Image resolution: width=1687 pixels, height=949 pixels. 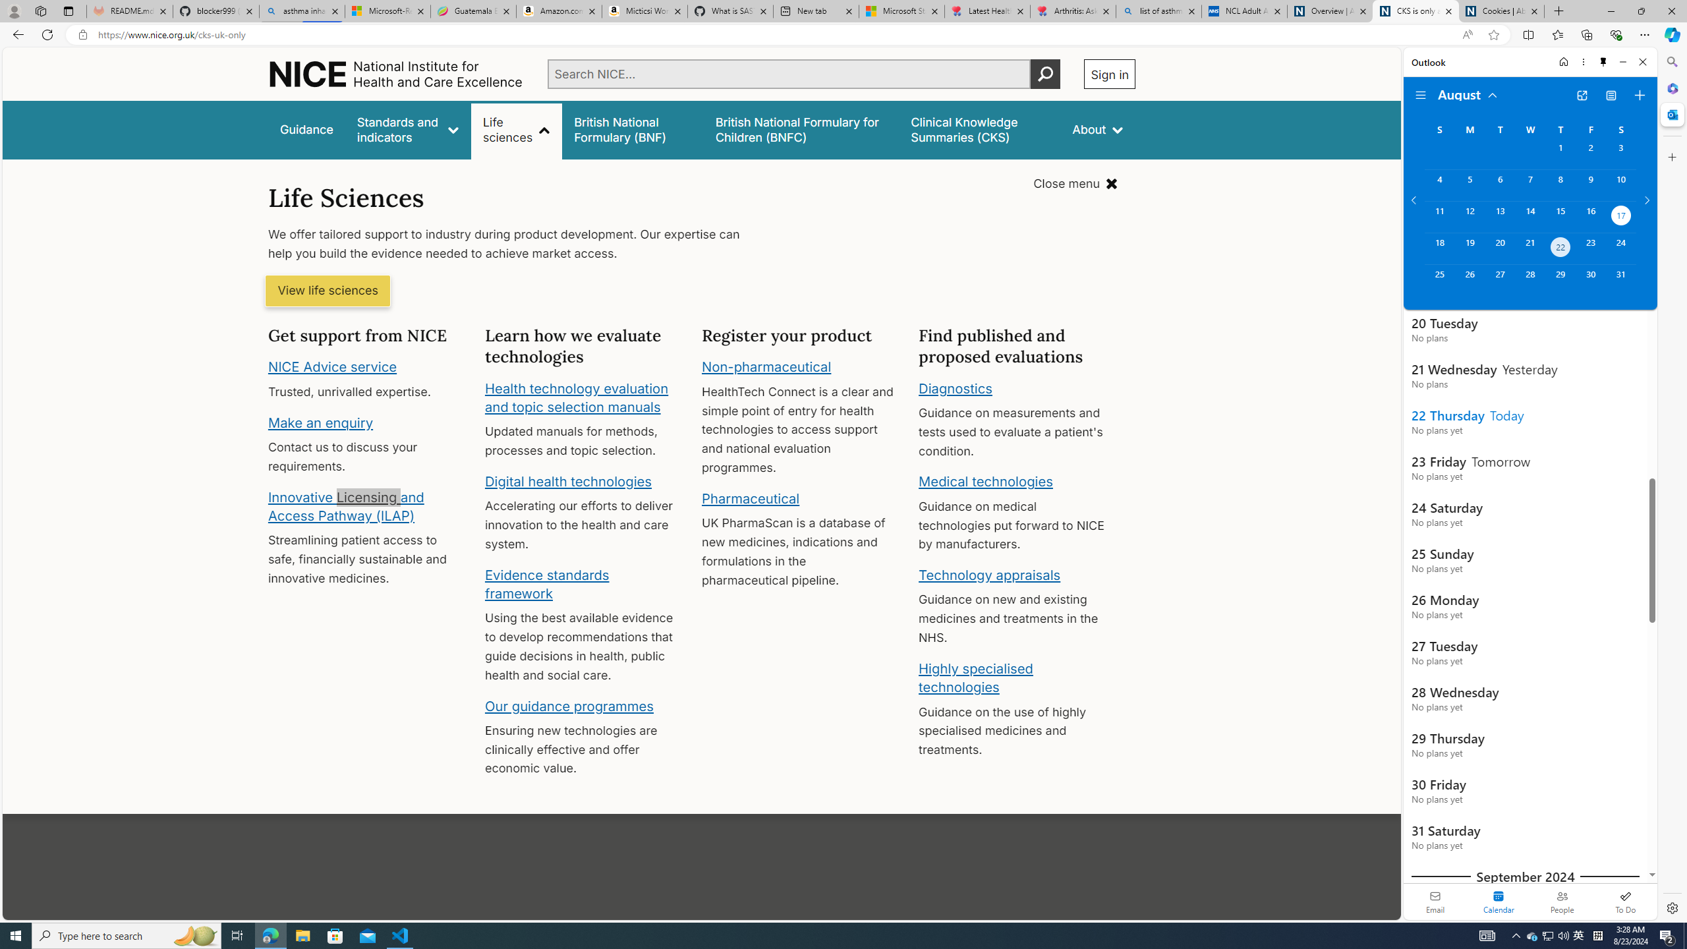 What do you see at coordinates (1499, 216) in the screenshot?
I see `Tuesday, August 13, 2024. ` at bounding box center [1499, 216].